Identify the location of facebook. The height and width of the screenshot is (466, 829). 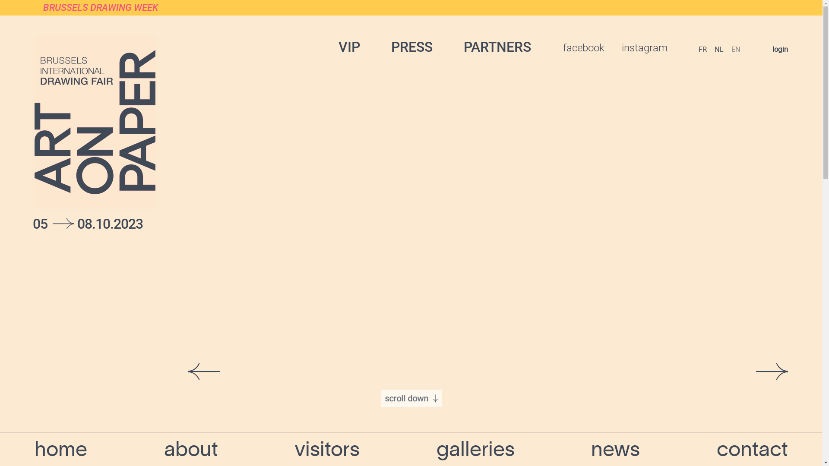
(584, 48).